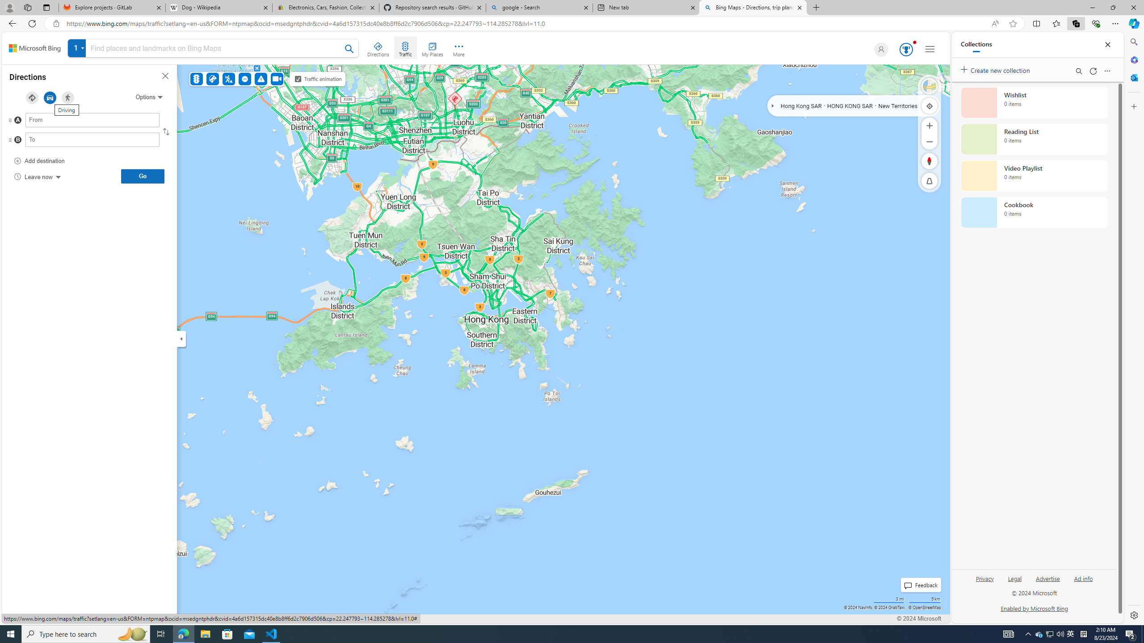  What do you see at coordinates (1083, 582) in the screenshot?
I see `Ad info` at bounding box center [1083, 582].